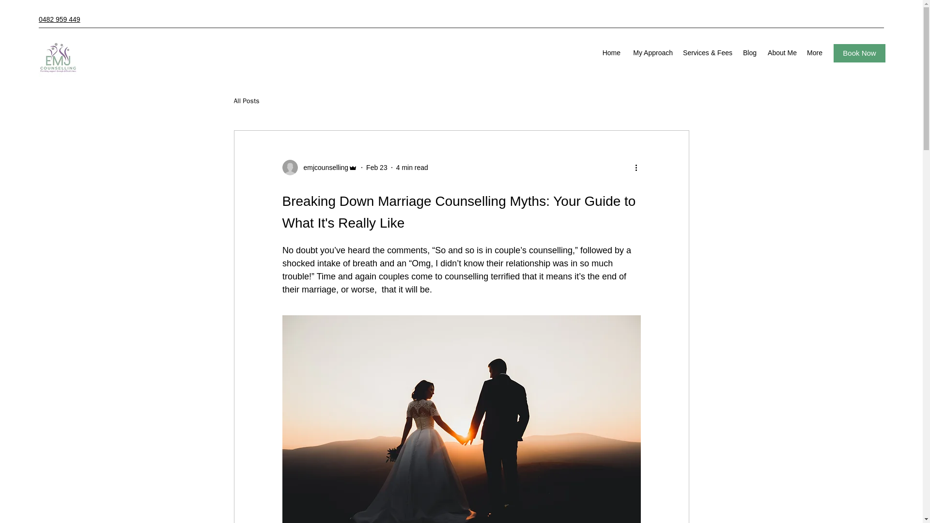 This screenshot has width=930, height=523. Describe the element at coordinates (412, 168) in the screenshot. I see `4 min read` at that location.